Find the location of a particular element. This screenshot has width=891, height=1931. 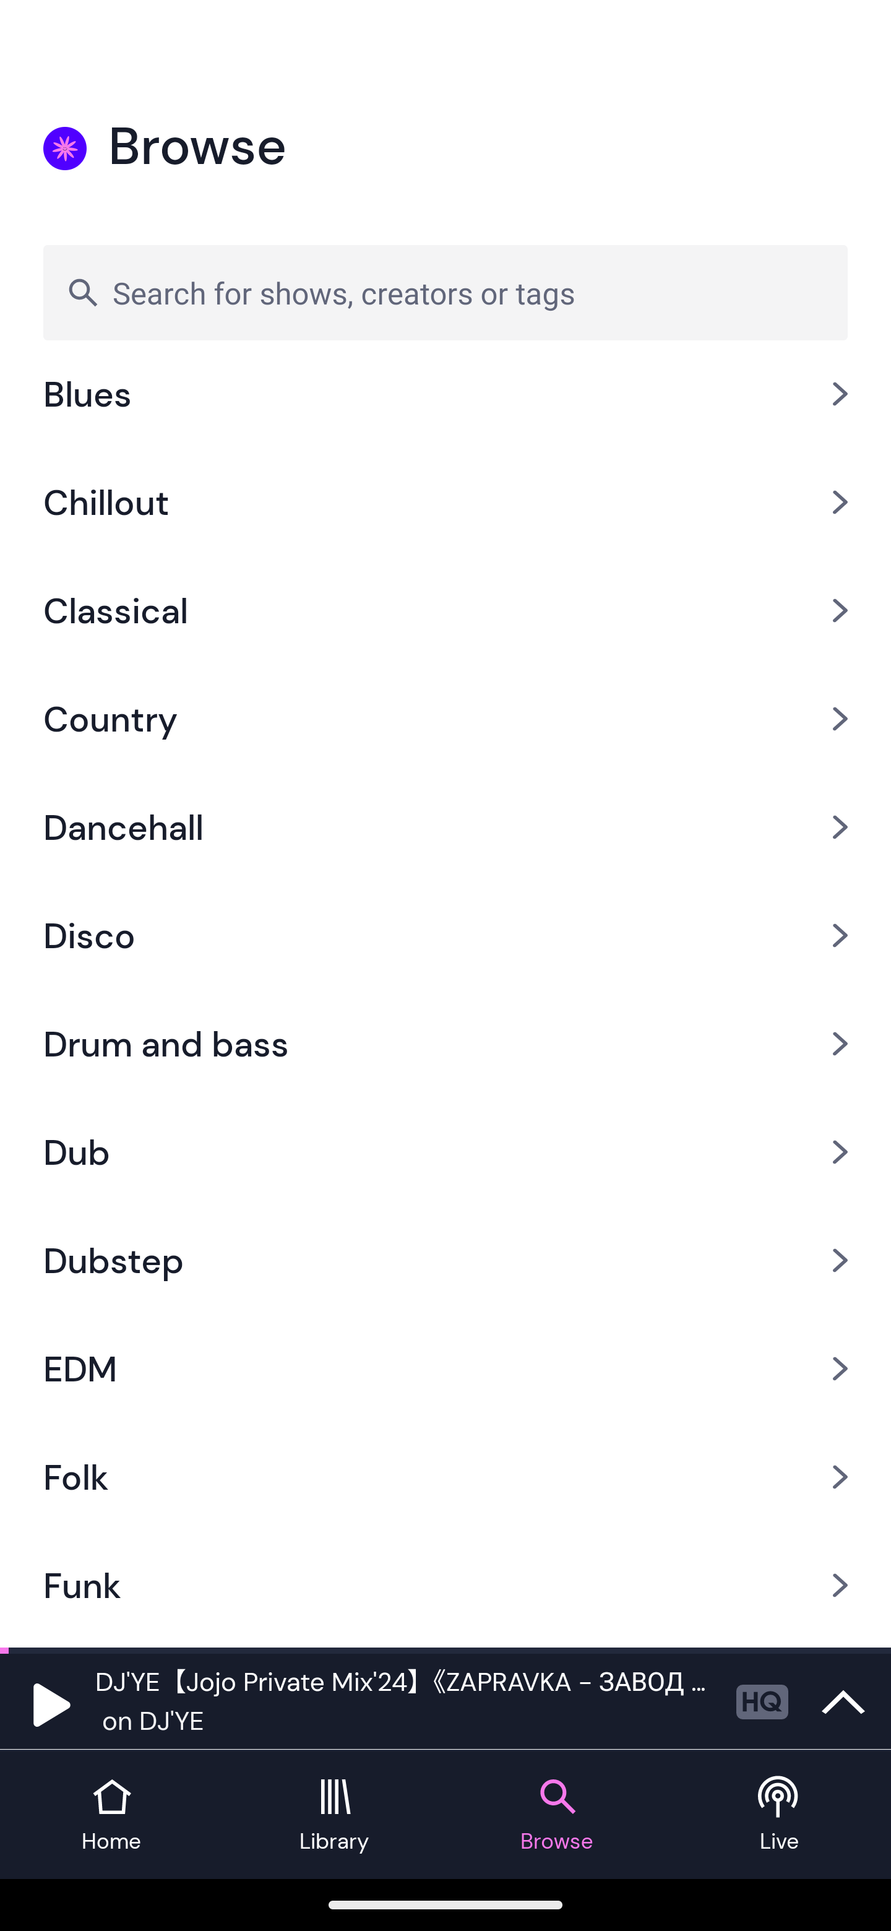

EDM is located at coordinates (445, 1369).